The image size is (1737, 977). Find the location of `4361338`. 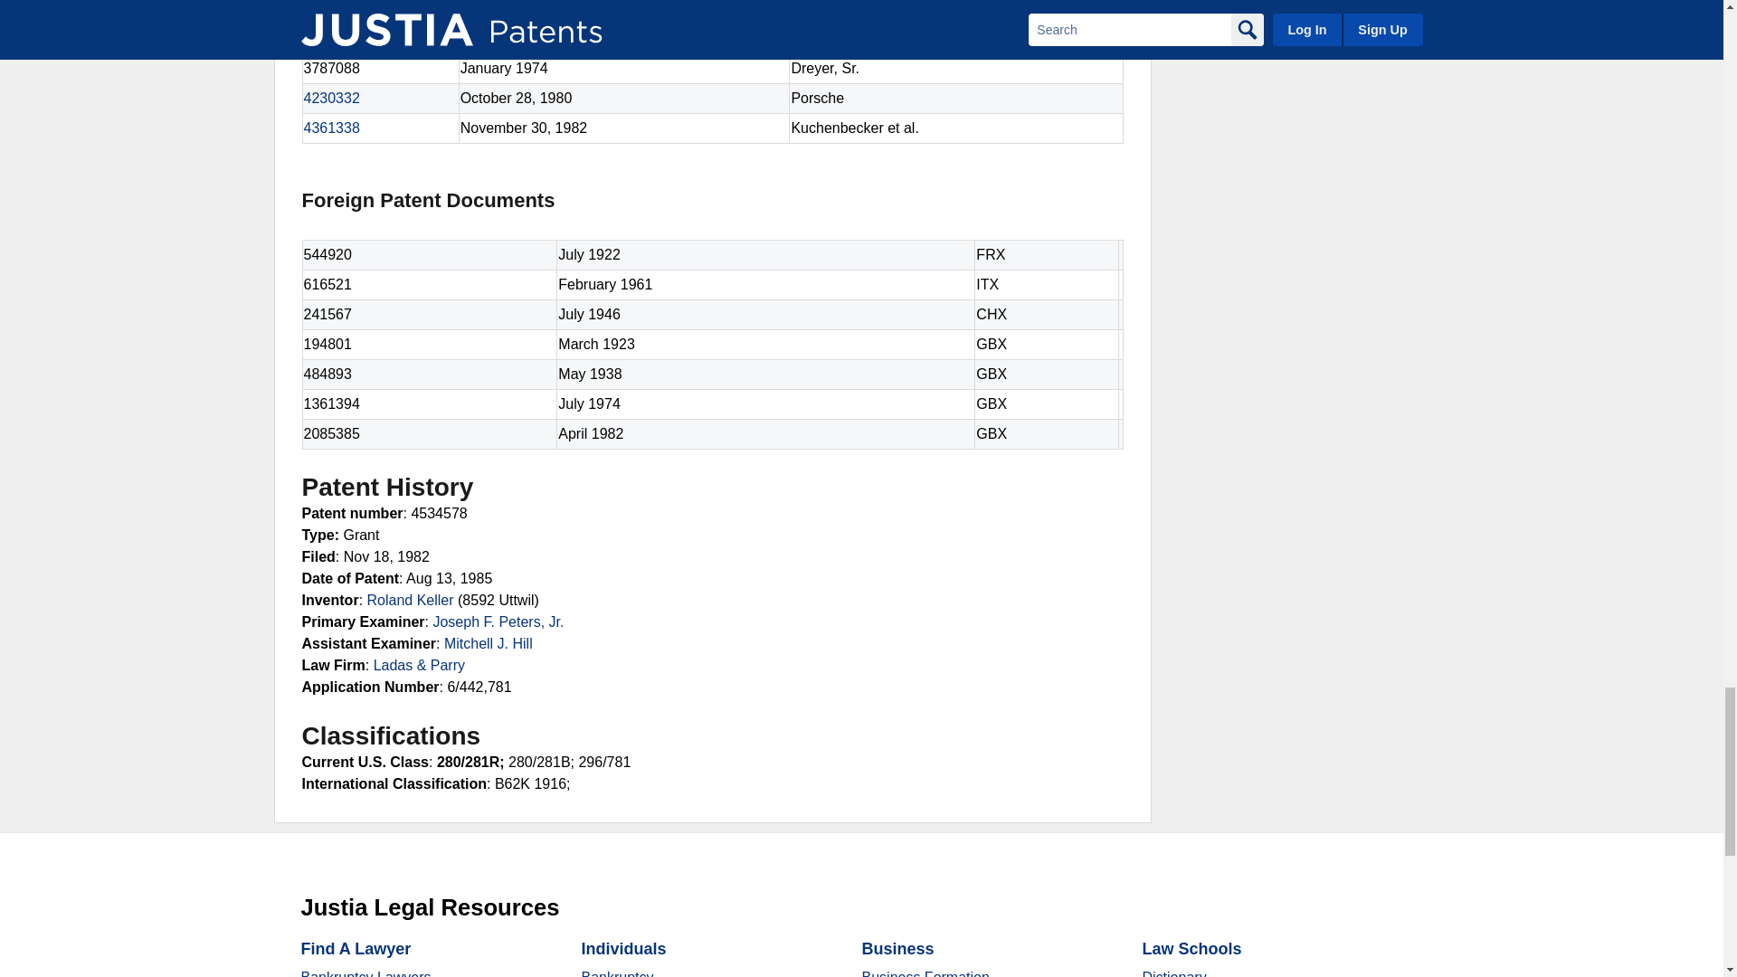

4361338 is located at coordinates (331, 128).